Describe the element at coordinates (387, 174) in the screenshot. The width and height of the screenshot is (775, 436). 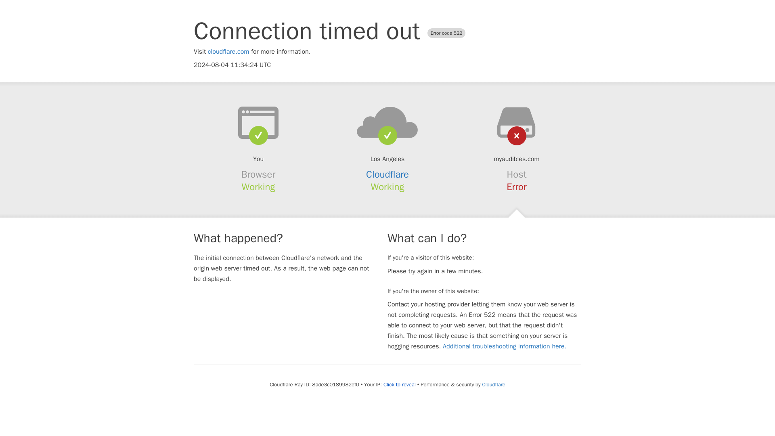
I see `Cloudflare` at that location.